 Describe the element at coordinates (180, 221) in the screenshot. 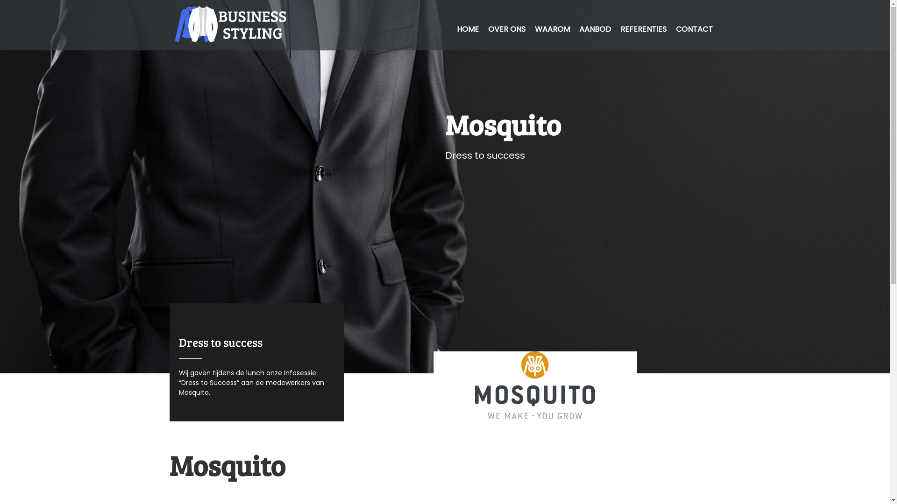

I see `Business Styling` at that location.